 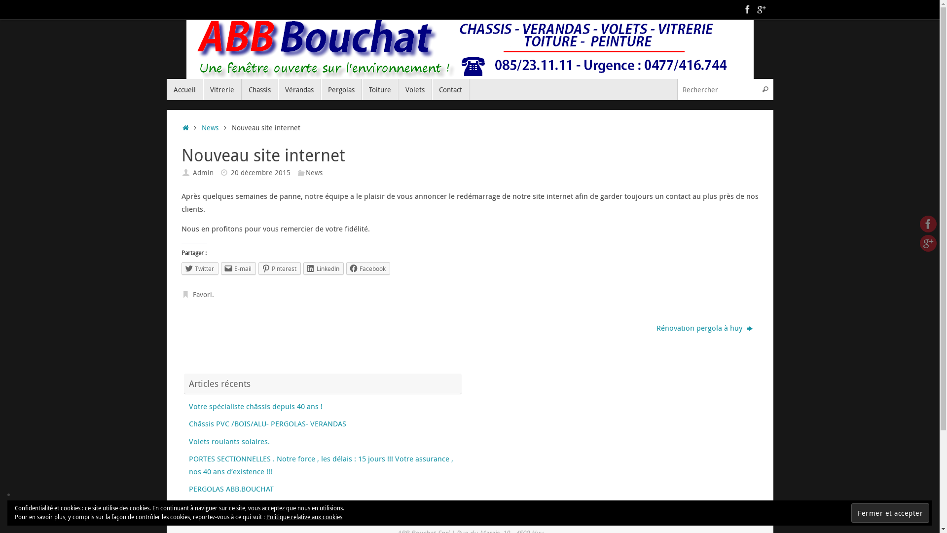 What do you see at coordinates (280, 268) in the screenshot?
I see `Pinterest` at bounding box center [280, 268].